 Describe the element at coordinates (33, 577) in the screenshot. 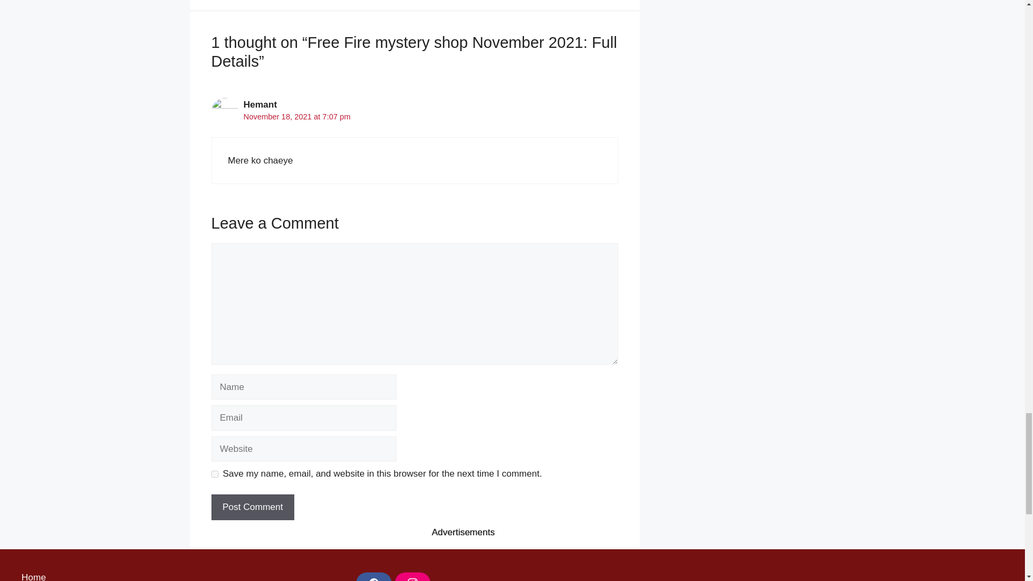

I see `Home` at that location.